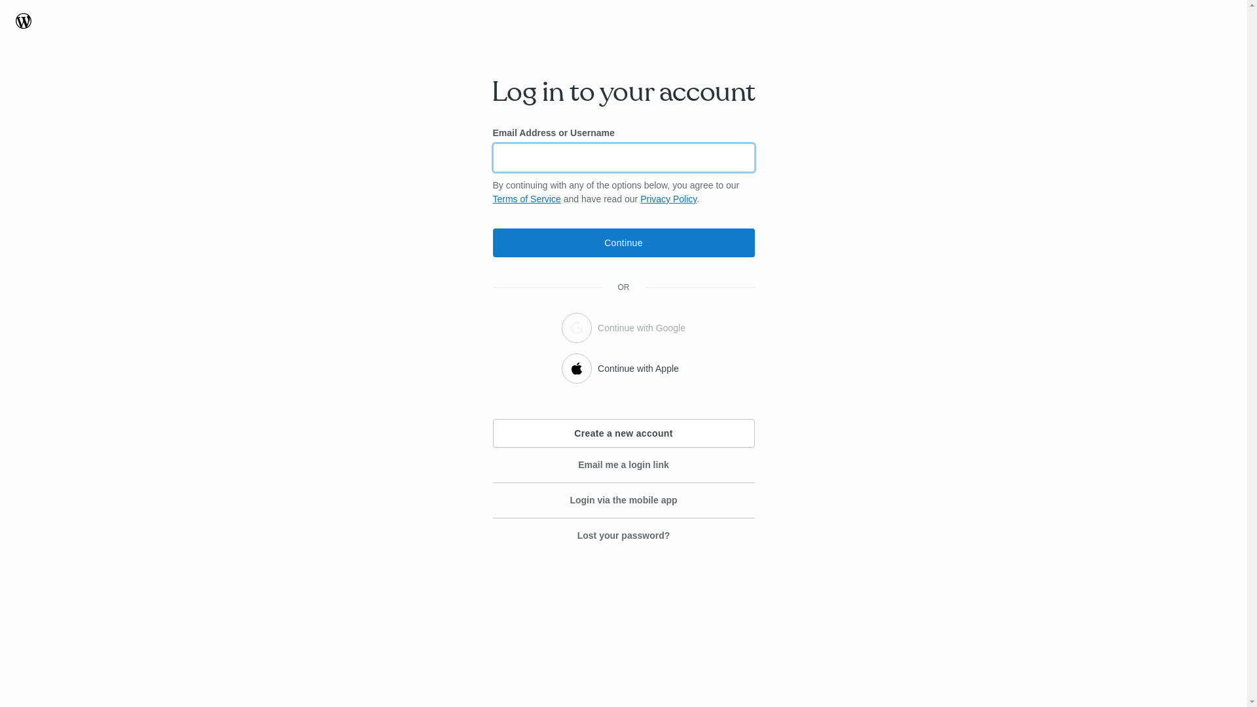 The width and height of the screenshot is (1257, 707). Describe the element at coordinates (623, 243) in the screenshot. I see `Continue` at that location.